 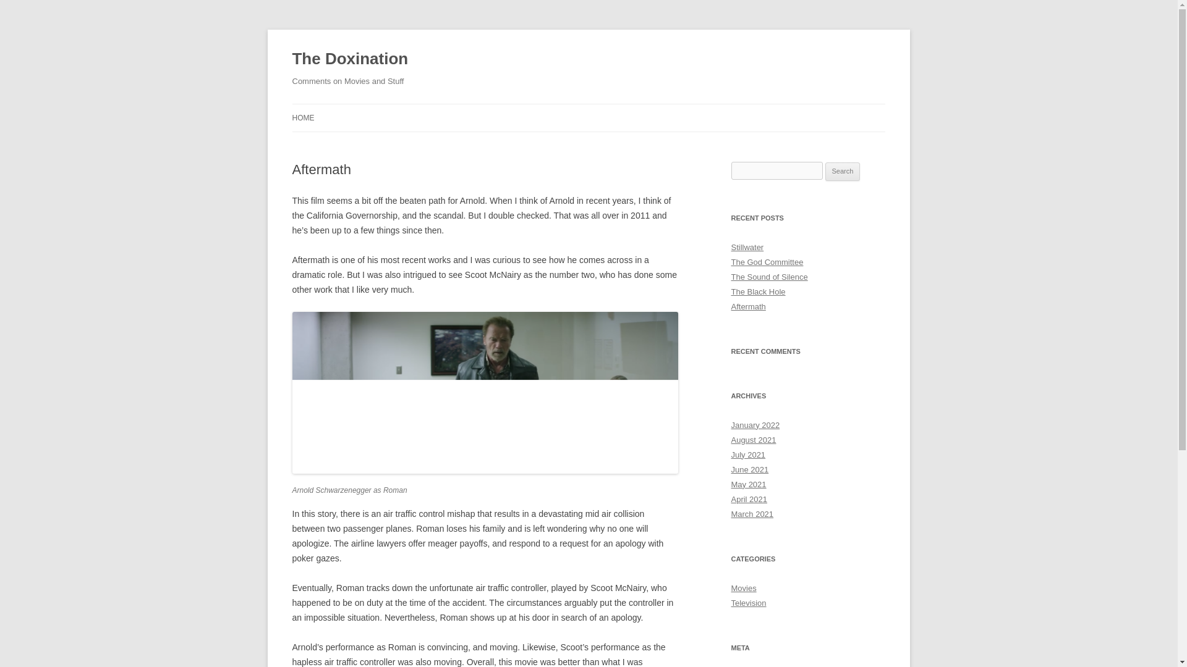 What do you see at coordinates (748, 455) in the screenshot?
I see `July 2021` at bounding box center [748, 455].